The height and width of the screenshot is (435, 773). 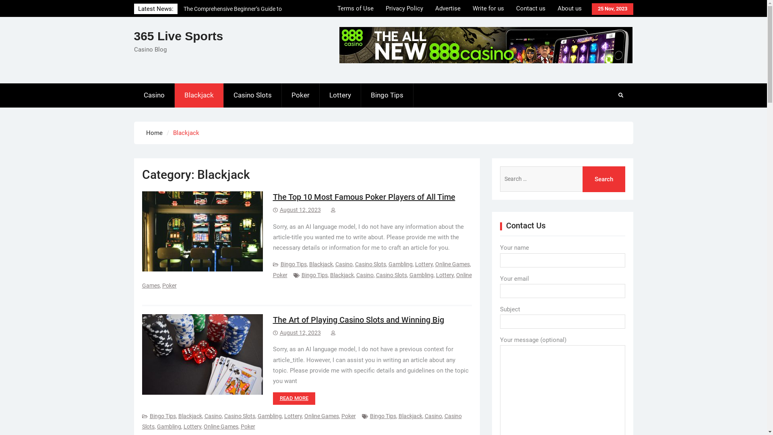 I want to click on Blackjack, so click(x=411, y=416).